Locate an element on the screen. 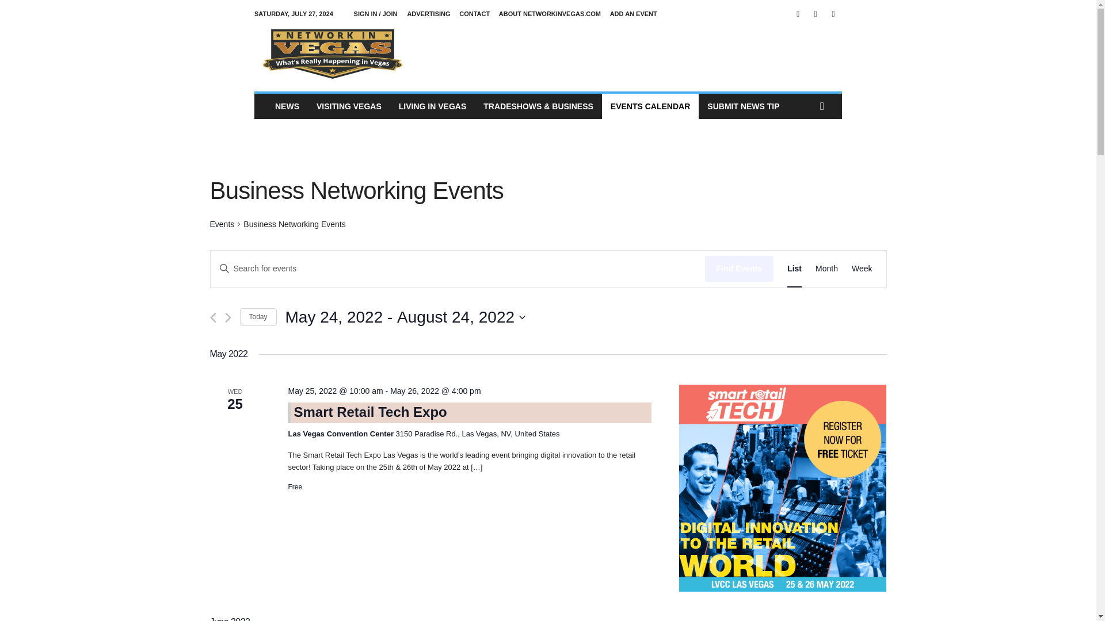 The image size is (1105, 621). List is located at coordinates (794, 269).